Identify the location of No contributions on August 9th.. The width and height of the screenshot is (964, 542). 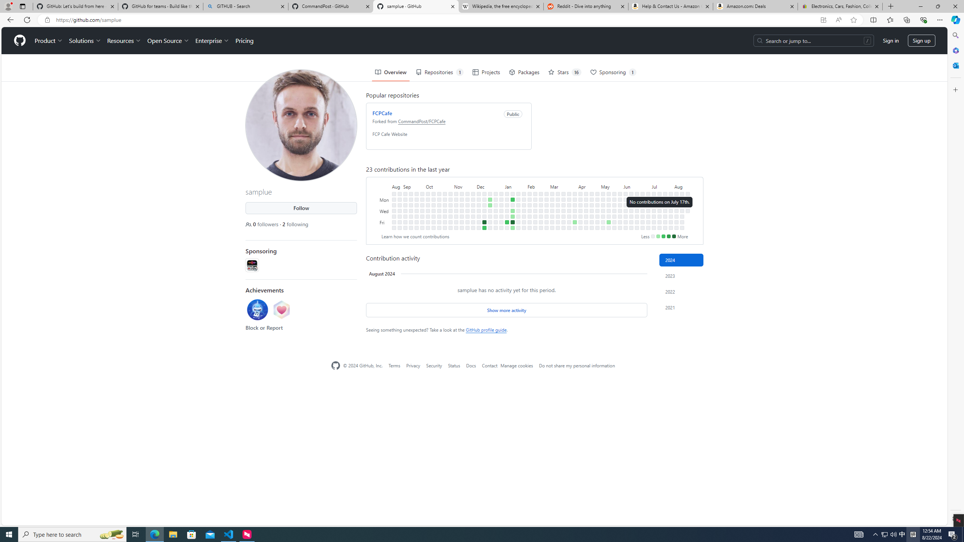
(677, 222).